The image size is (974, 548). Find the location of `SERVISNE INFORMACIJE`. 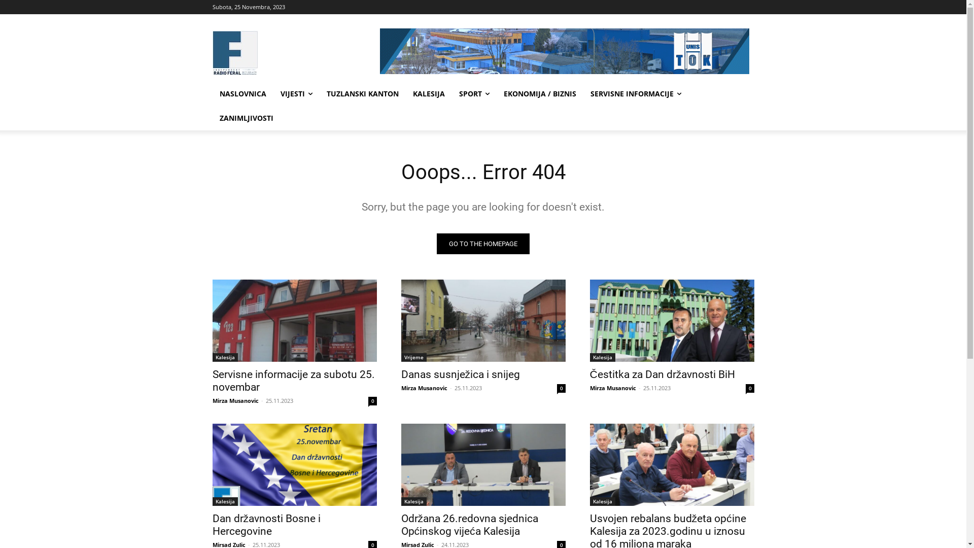

SERVISNE INFORMACIJE is located at coordinates (636, 94).